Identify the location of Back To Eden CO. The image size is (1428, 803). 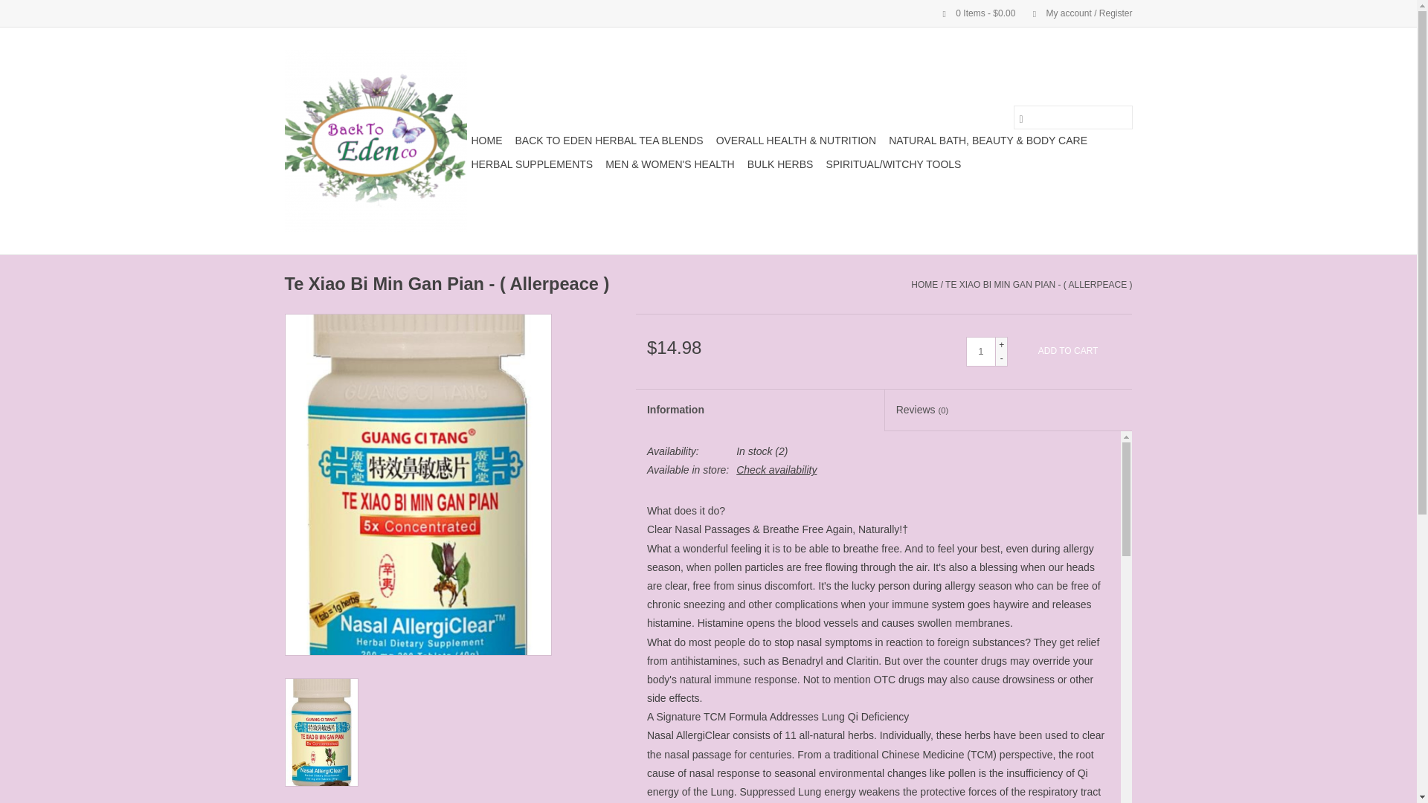
(375, 141).